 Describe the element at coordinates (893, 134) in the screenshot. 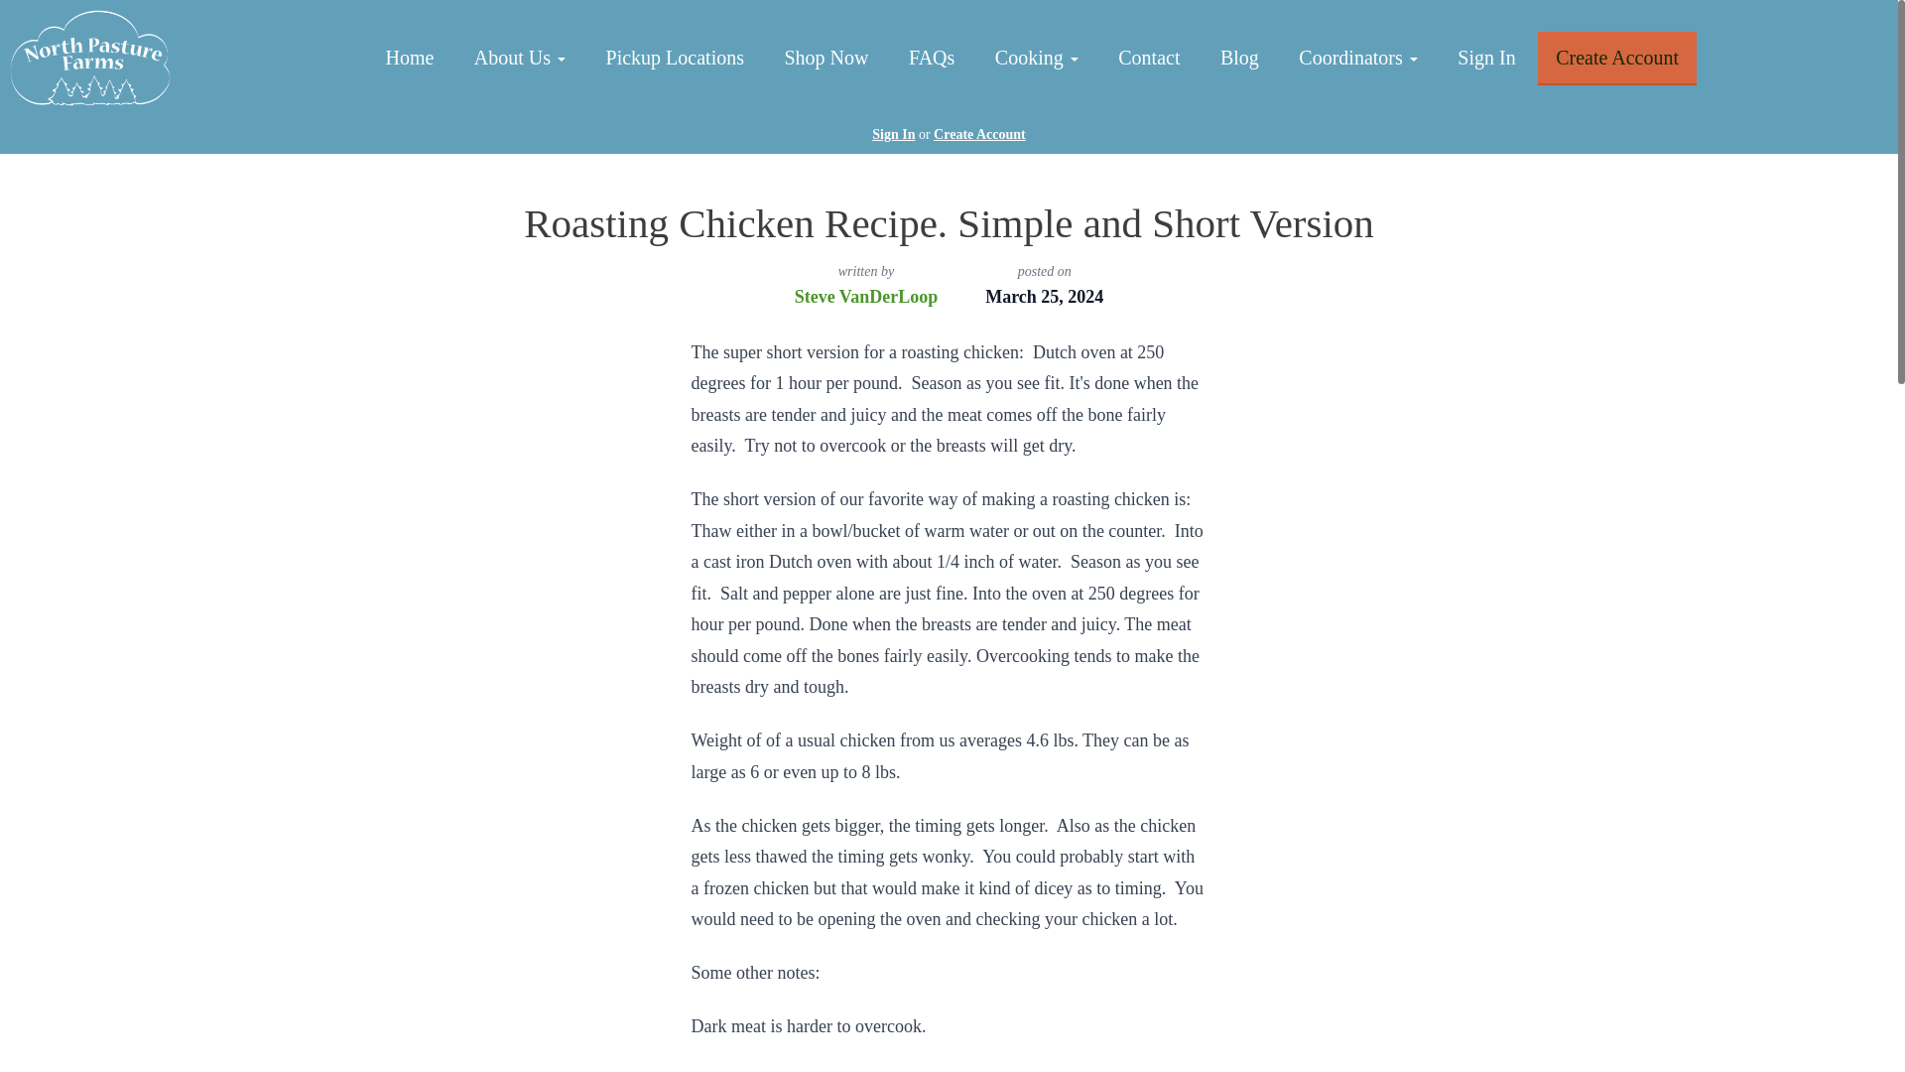

I see `Sign In` at that location.